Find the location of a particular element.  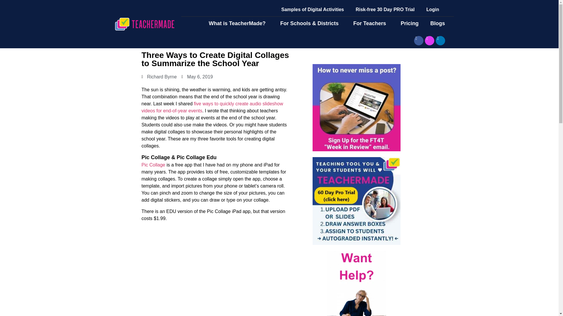

Blogs is located at coordinates (439, 23).